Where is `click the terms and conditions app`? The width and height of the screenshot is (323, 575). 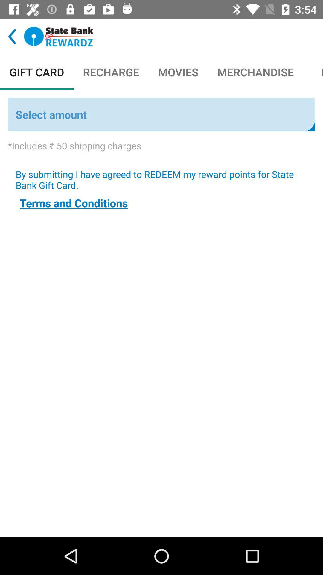
click the terms and conditions app is located at coordinates (74, 203).